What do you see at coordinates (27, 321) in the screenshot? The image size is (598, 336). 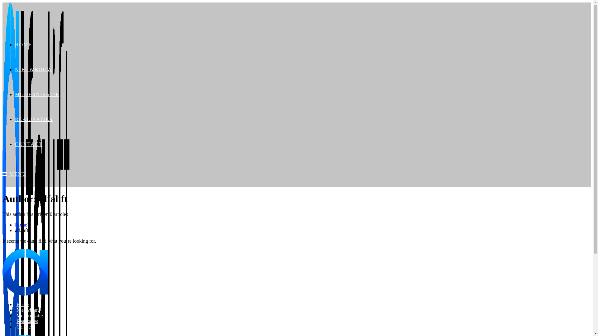 I see `Realisaties` at bounding box center [27, 321].